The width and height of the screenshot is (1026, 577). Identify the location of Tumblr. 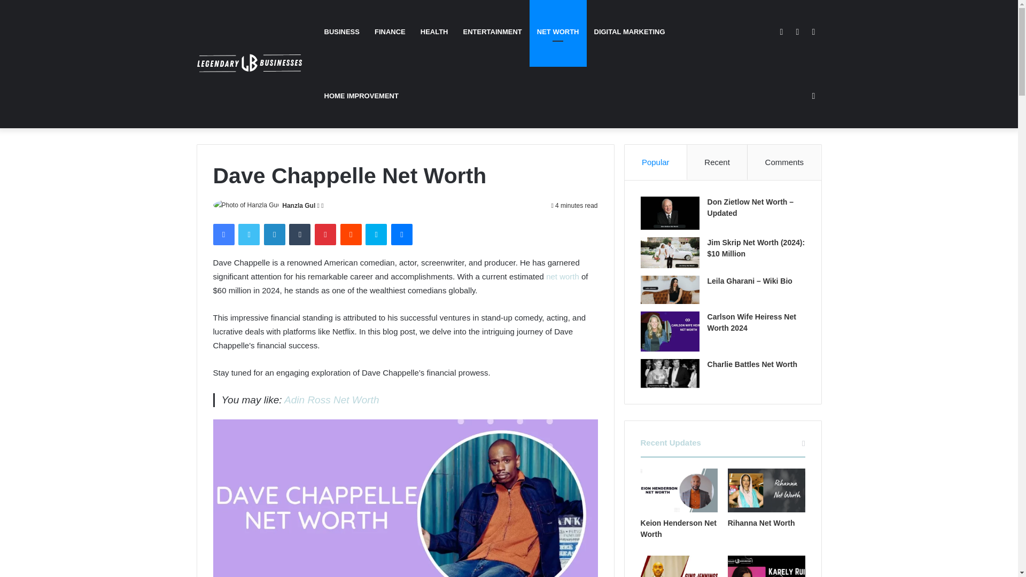
(300, 235).